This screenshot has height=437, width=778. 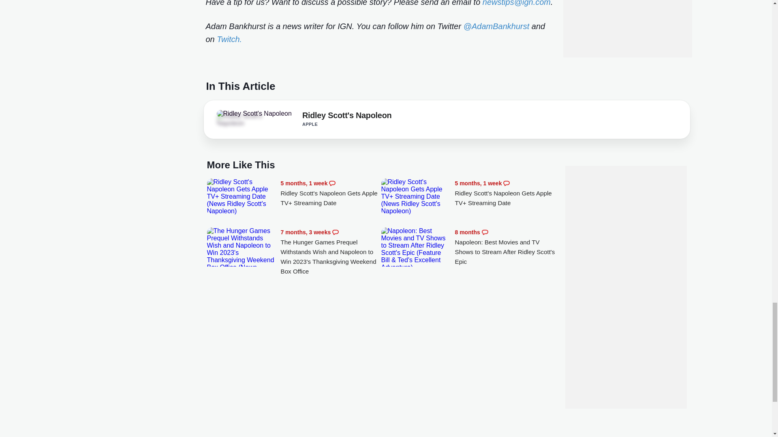 I want to click on Ridley Scott's Napoleon, so click(x=347, y=117).